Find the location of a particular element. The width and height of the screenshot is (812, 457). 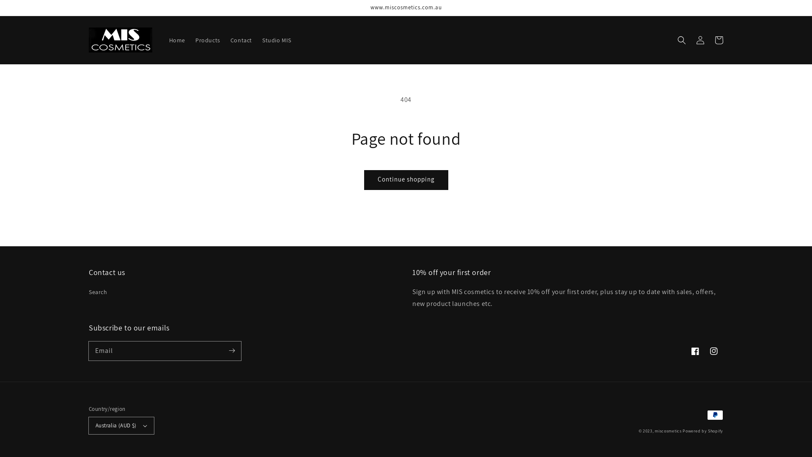

Search is located at coordinates (98, 293).